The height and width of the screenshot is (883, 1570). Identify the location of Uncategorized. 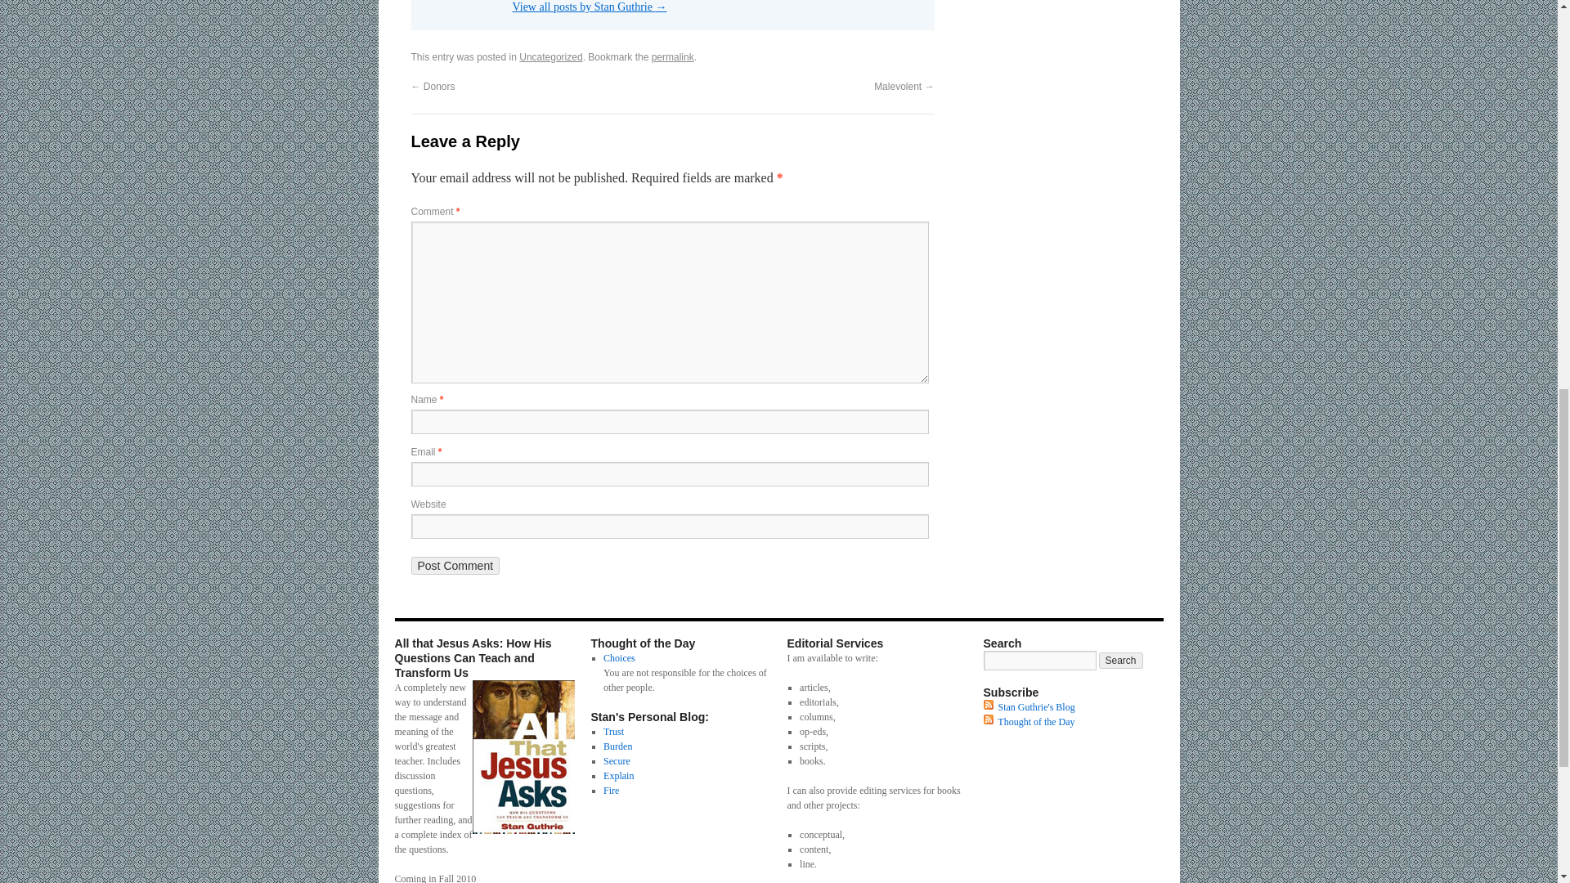
(551, 56).